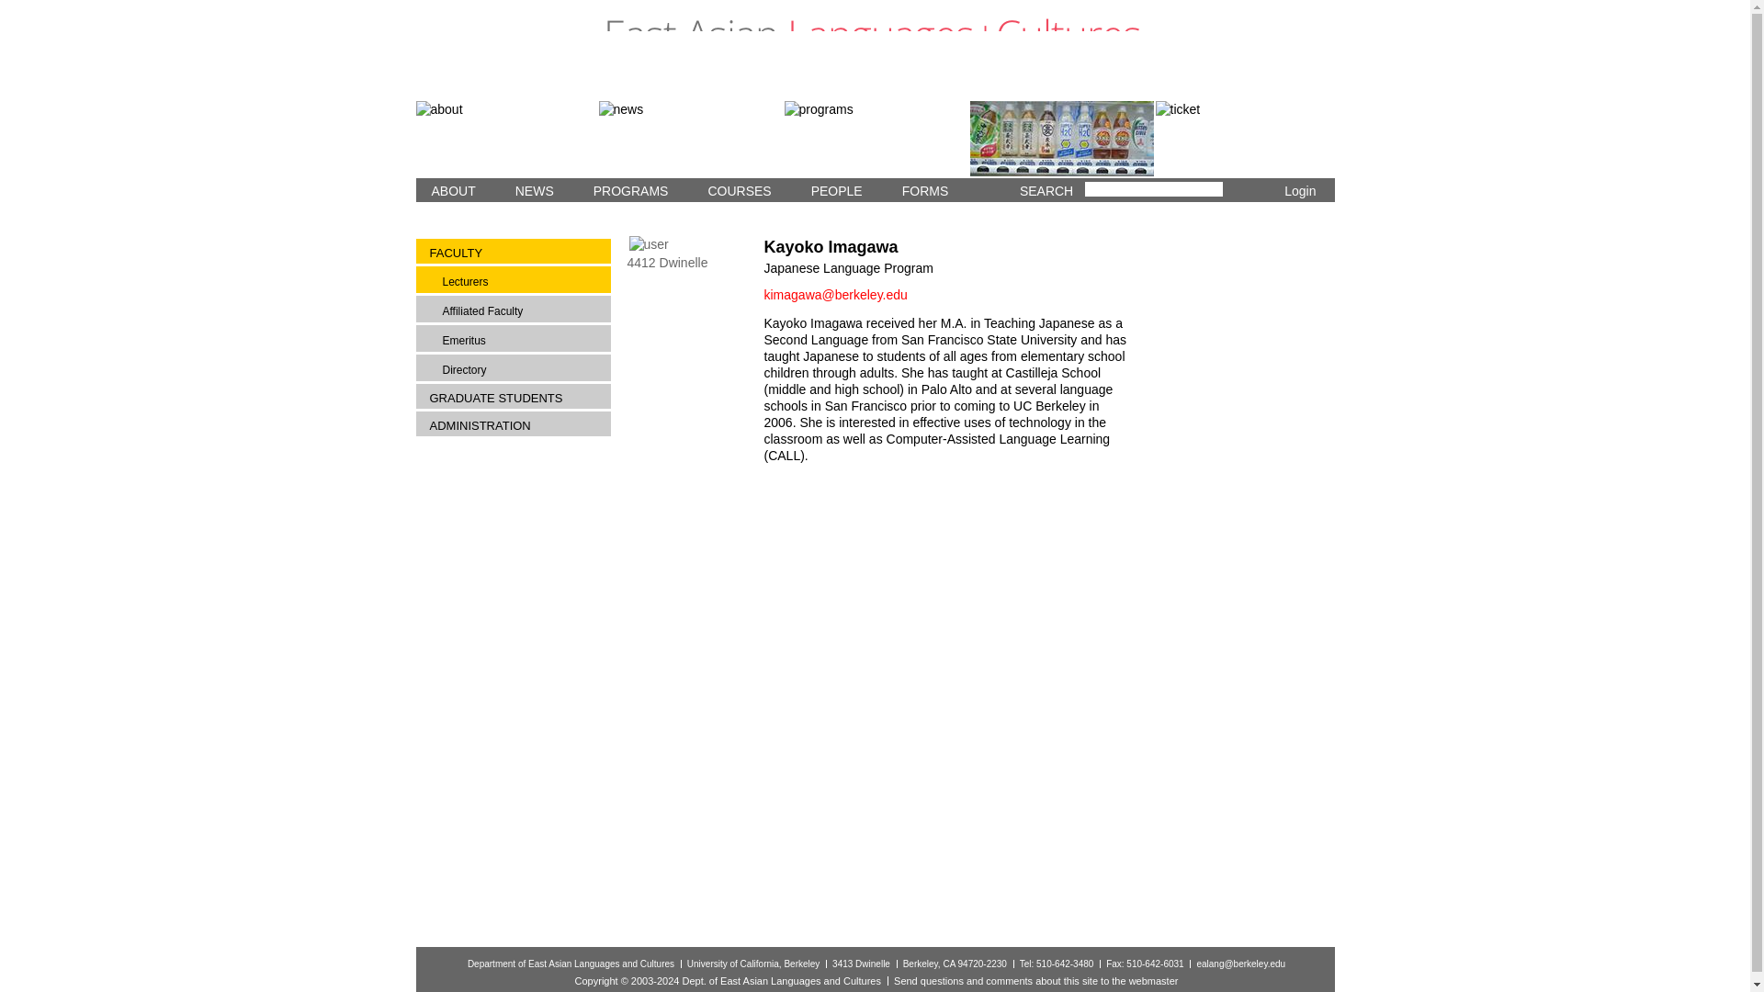 The image size is (1764, 992). Describe the element at coordinates (505, 139) in the screenshot. I see `about` at that location.